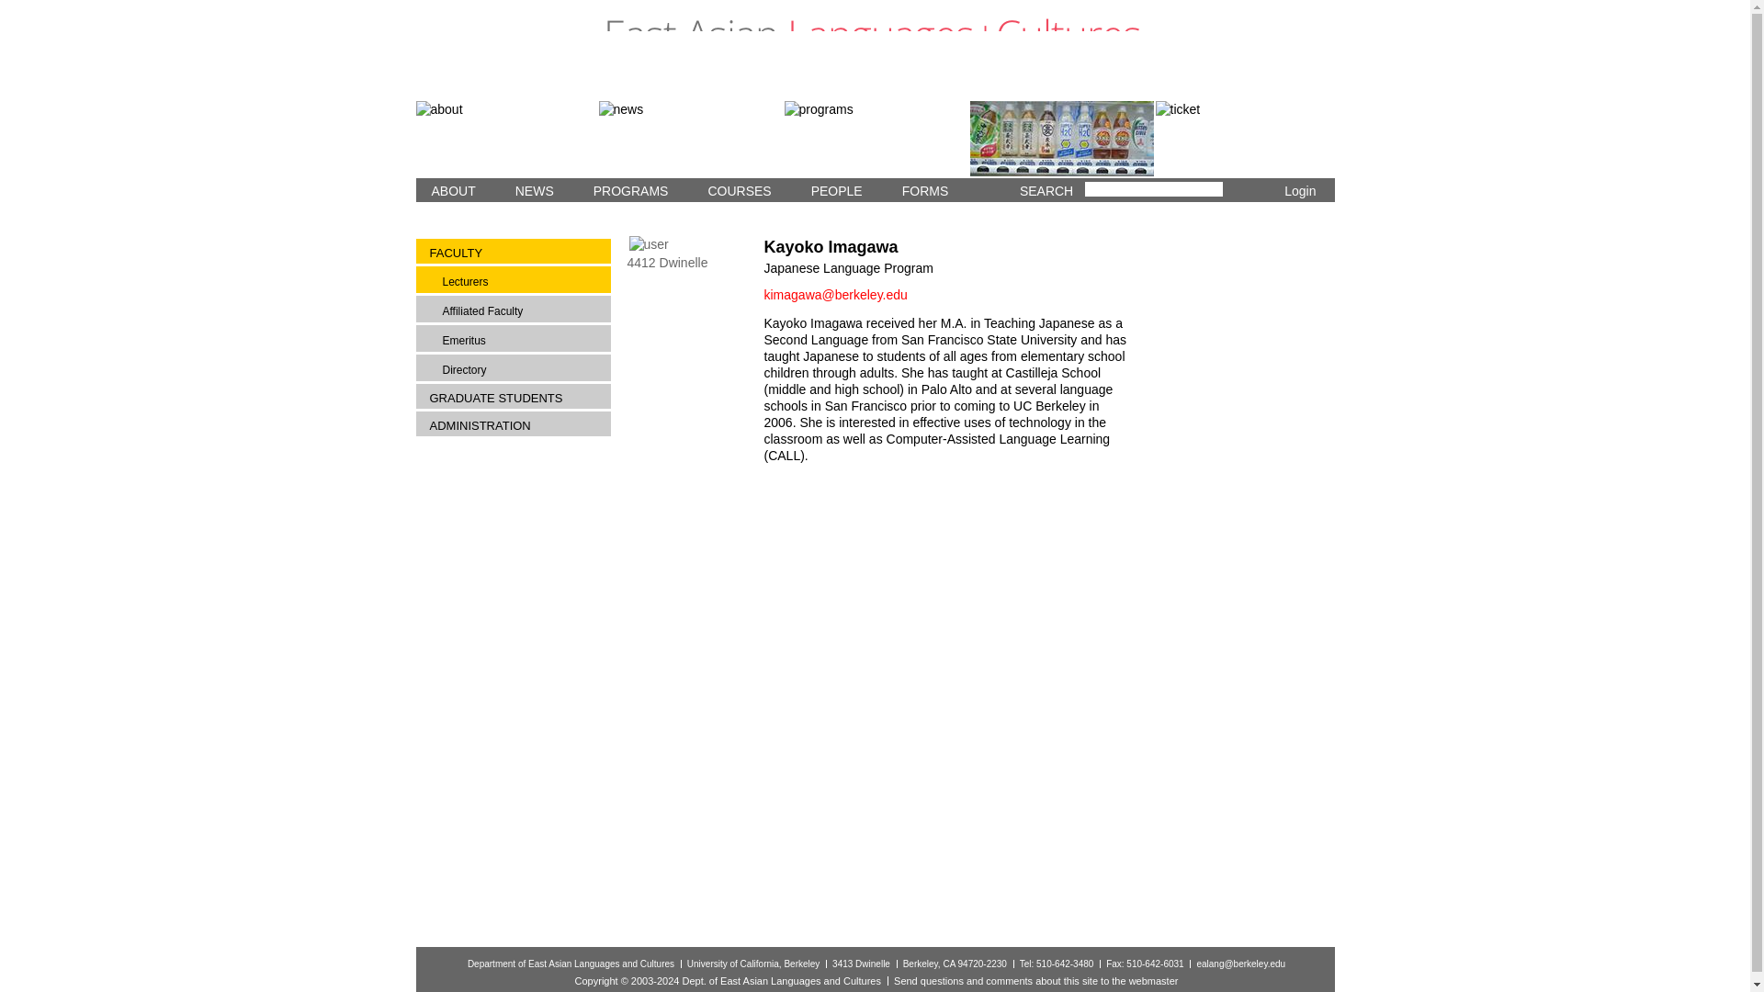 The image size is (1764, 992). Describe the element at coordinates (505, 139) in the screenshot. I see `about` at that location.